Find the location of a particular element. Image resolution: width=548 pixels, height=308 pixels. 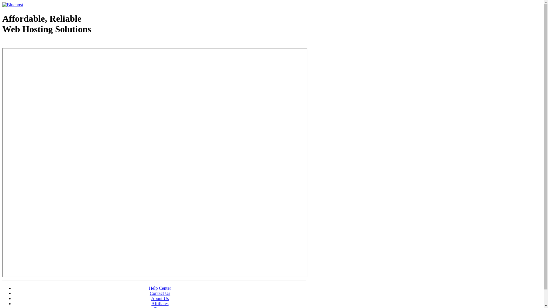

Web Hosting - courtesy of www.bluehost.com is located at coordinates (35, 44).